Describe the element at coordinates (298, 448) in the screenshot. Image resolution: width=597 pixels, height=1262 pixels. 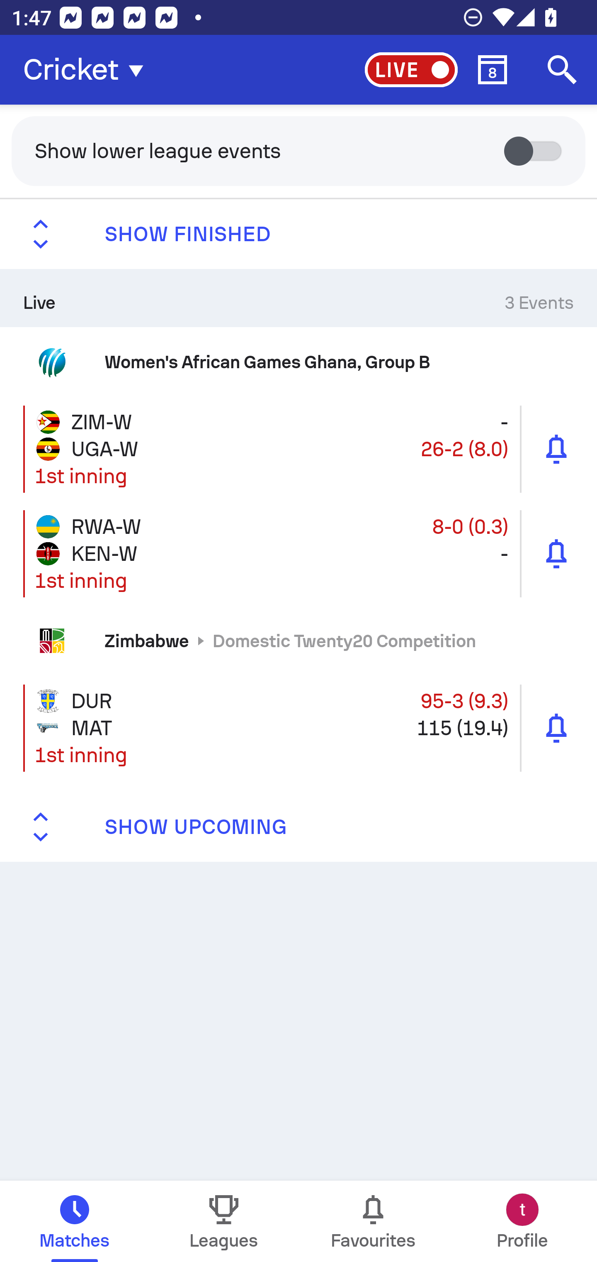
I see `ZIM-W - UGA-W 26-2 (8.0) 1st inning` at that location.